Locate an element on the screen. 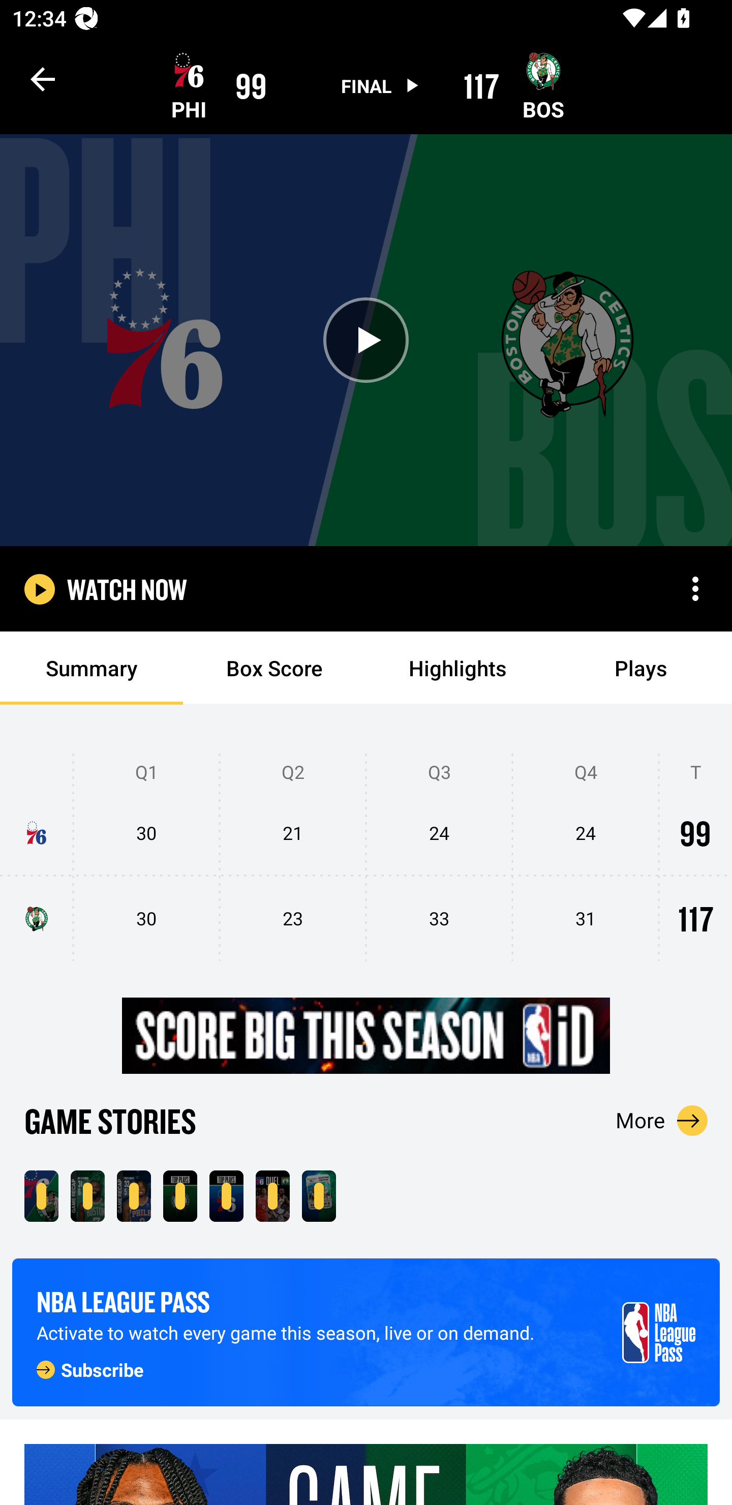  Eastern Conference Clash: 76ers Vs. Celtics ⚔️ NEW is located at coordinates (318, 1196).